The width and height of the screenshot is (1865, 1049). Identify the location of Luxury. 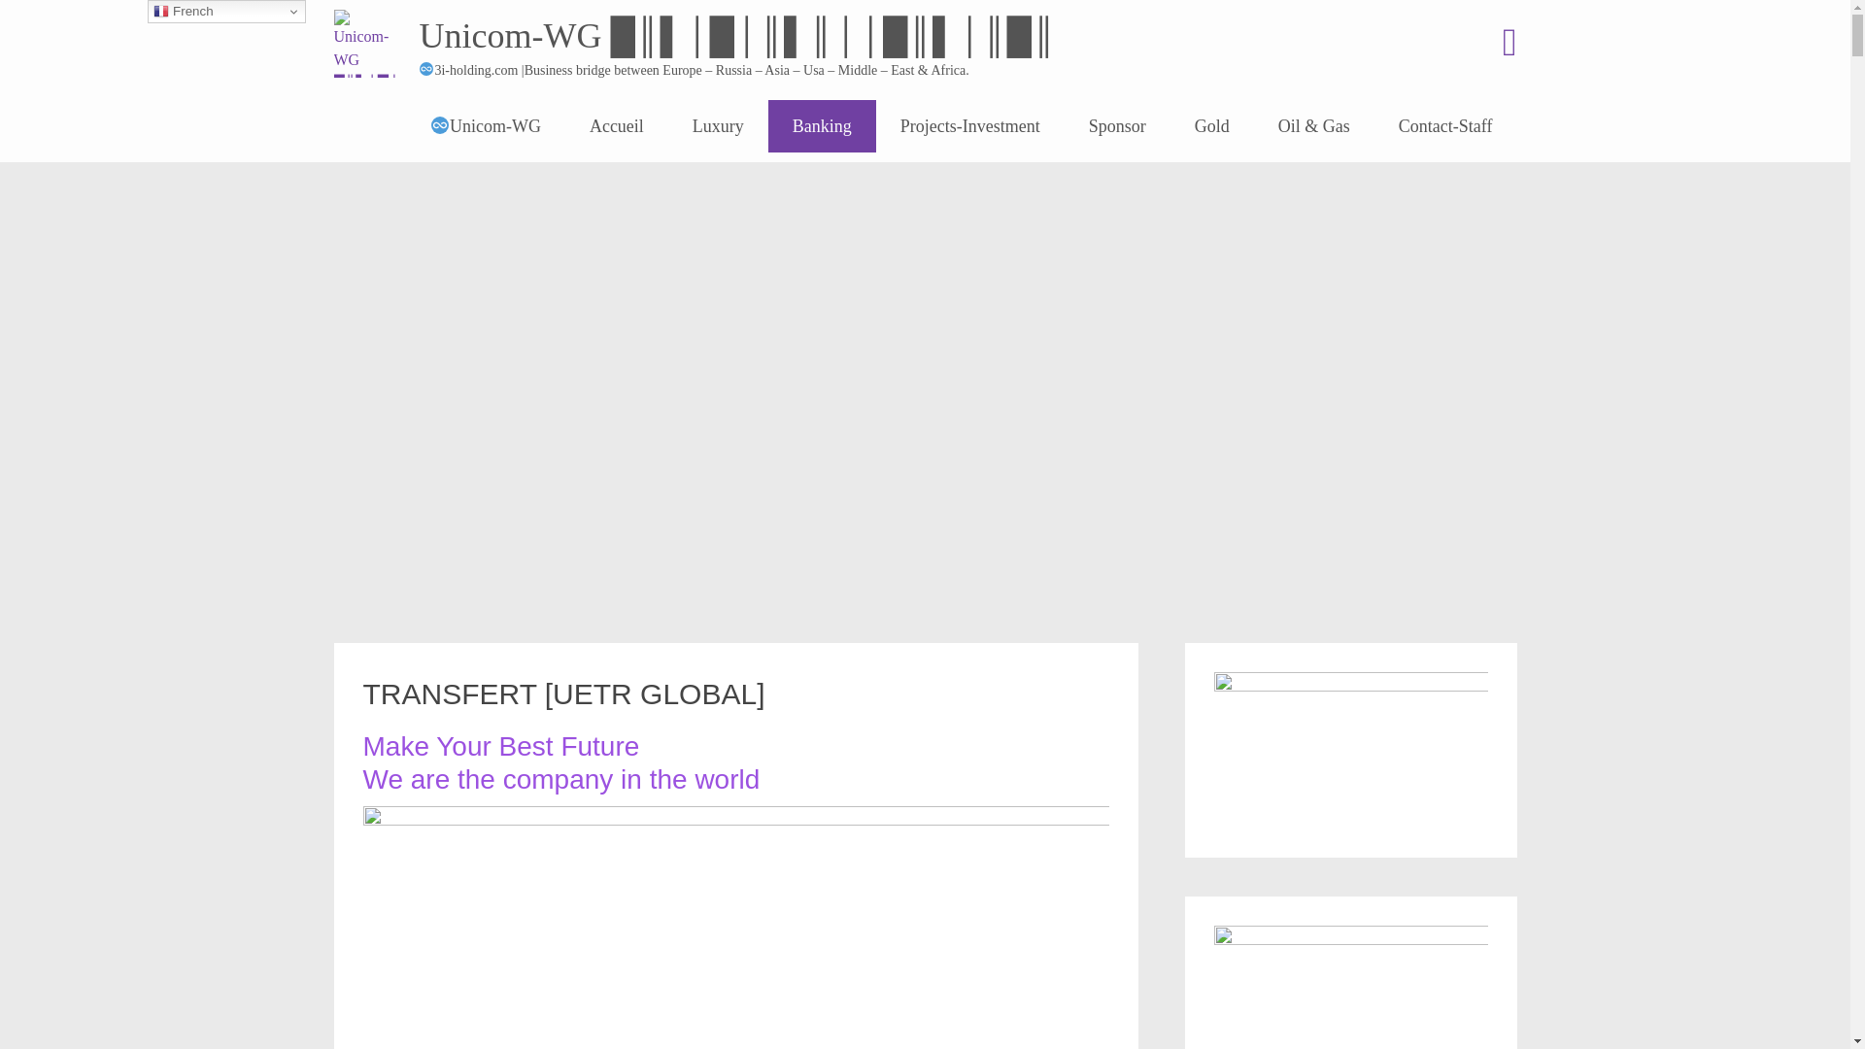
(719, 126).